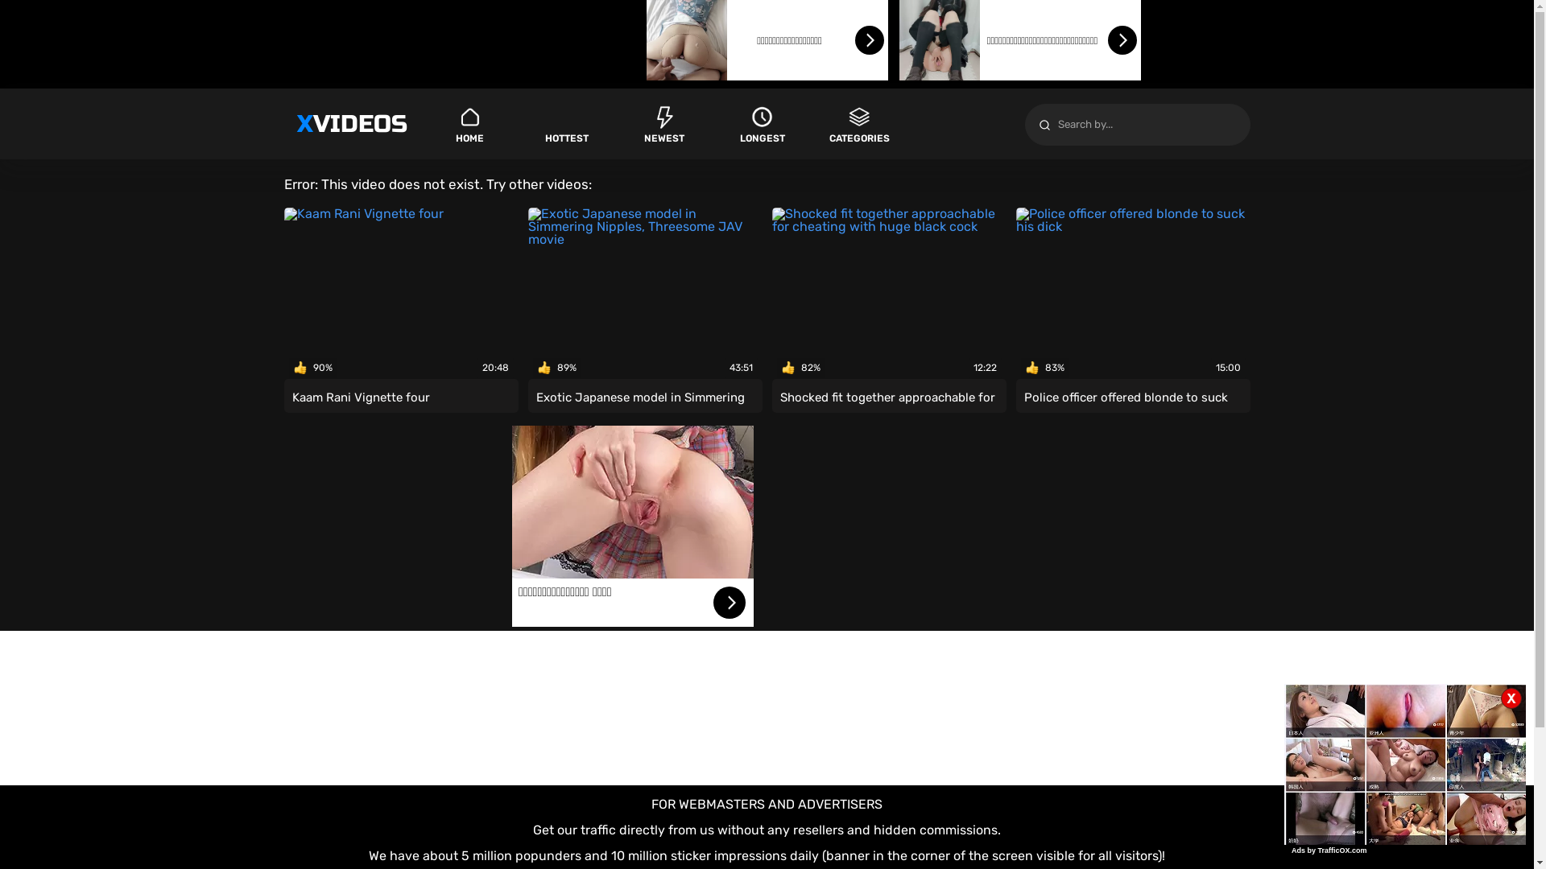 This screenshot has width=1546, height=869. What do you see at coordinates (401, 397) in the screenshot?
I see `Kaam Rani Vignette four` at bounding box center [401, 397].